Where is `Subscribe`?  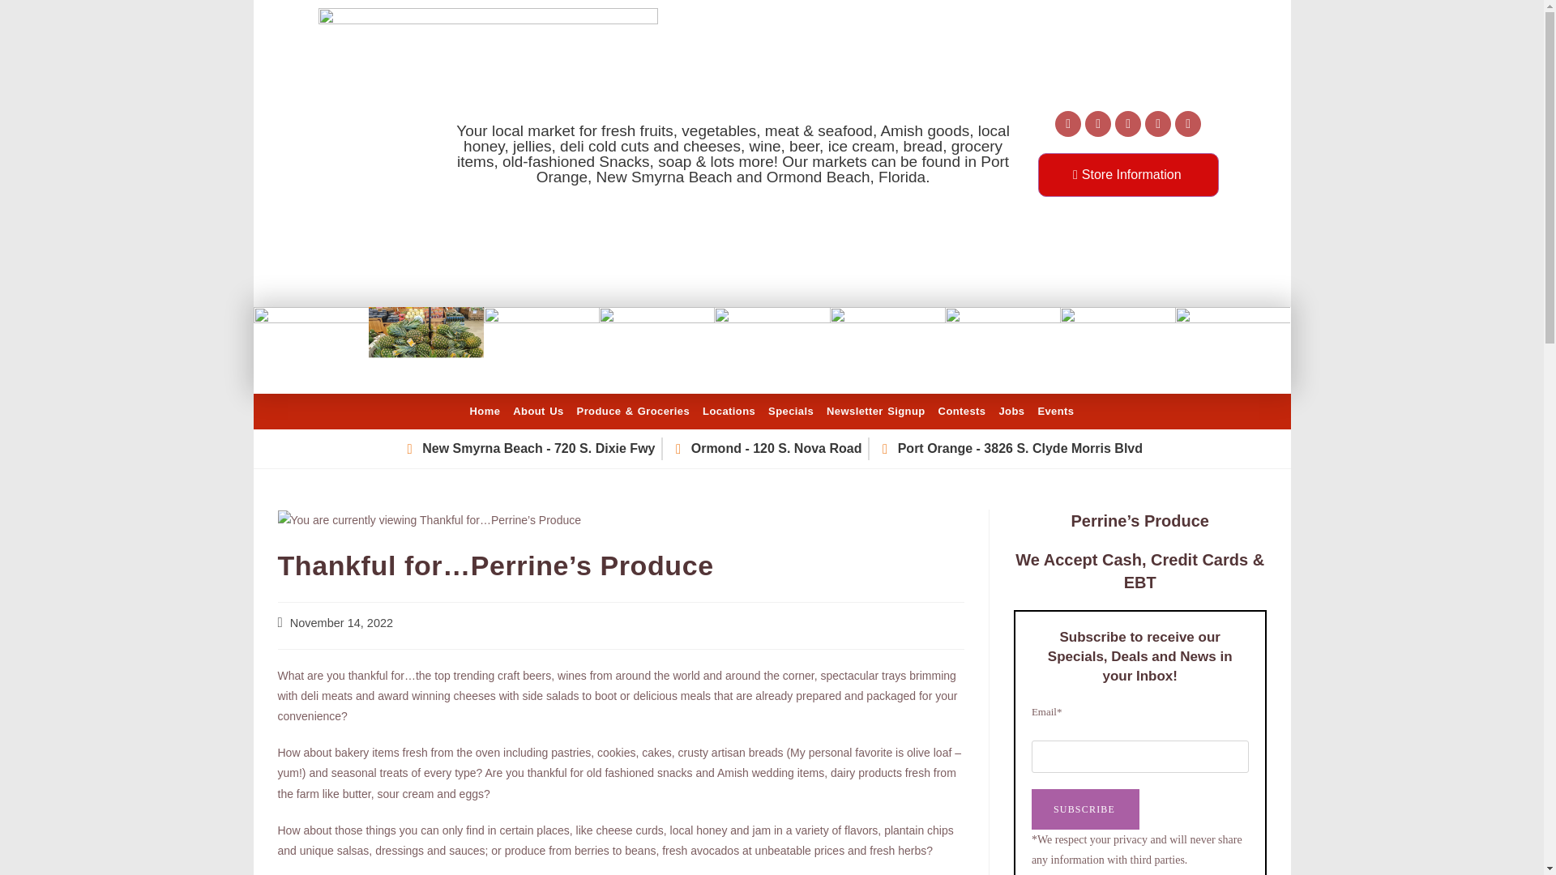 Subscribe is located at coordinates (1084, 809).